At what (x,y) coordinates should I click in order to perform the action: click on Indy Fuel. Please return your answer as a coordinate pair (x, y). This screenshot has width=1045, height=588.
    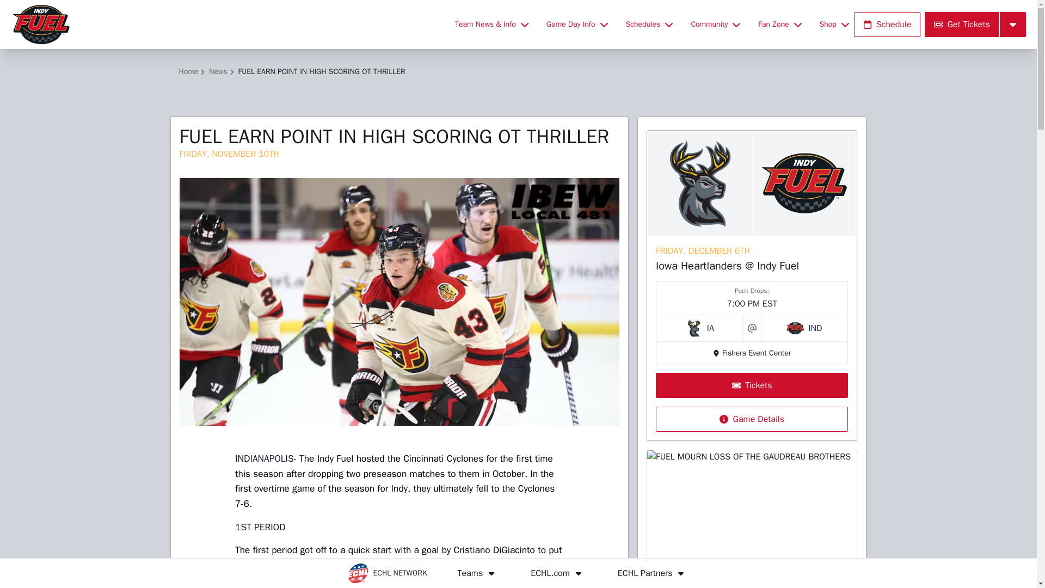
    Looking at the image, I should click on (226, 24).